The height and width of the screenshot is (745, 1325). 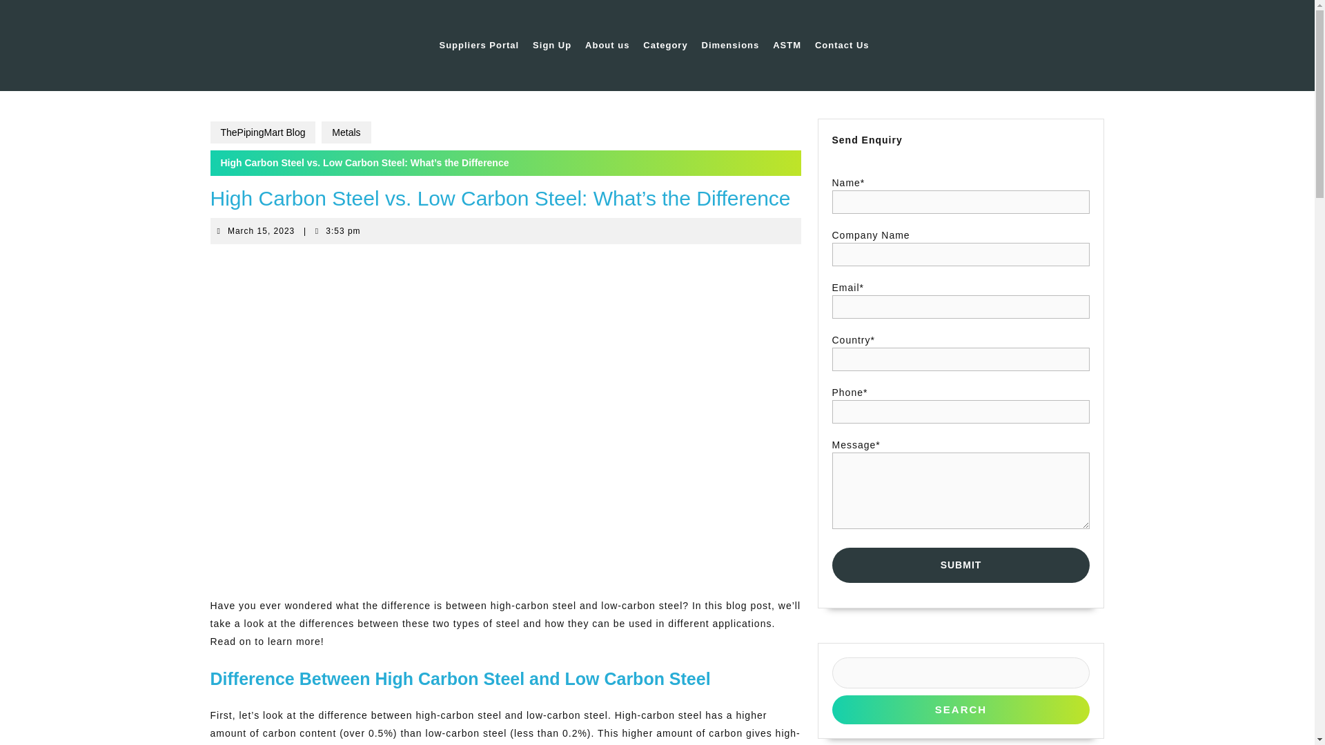 I want to click on Dimensions, so click(x=731, y=46).